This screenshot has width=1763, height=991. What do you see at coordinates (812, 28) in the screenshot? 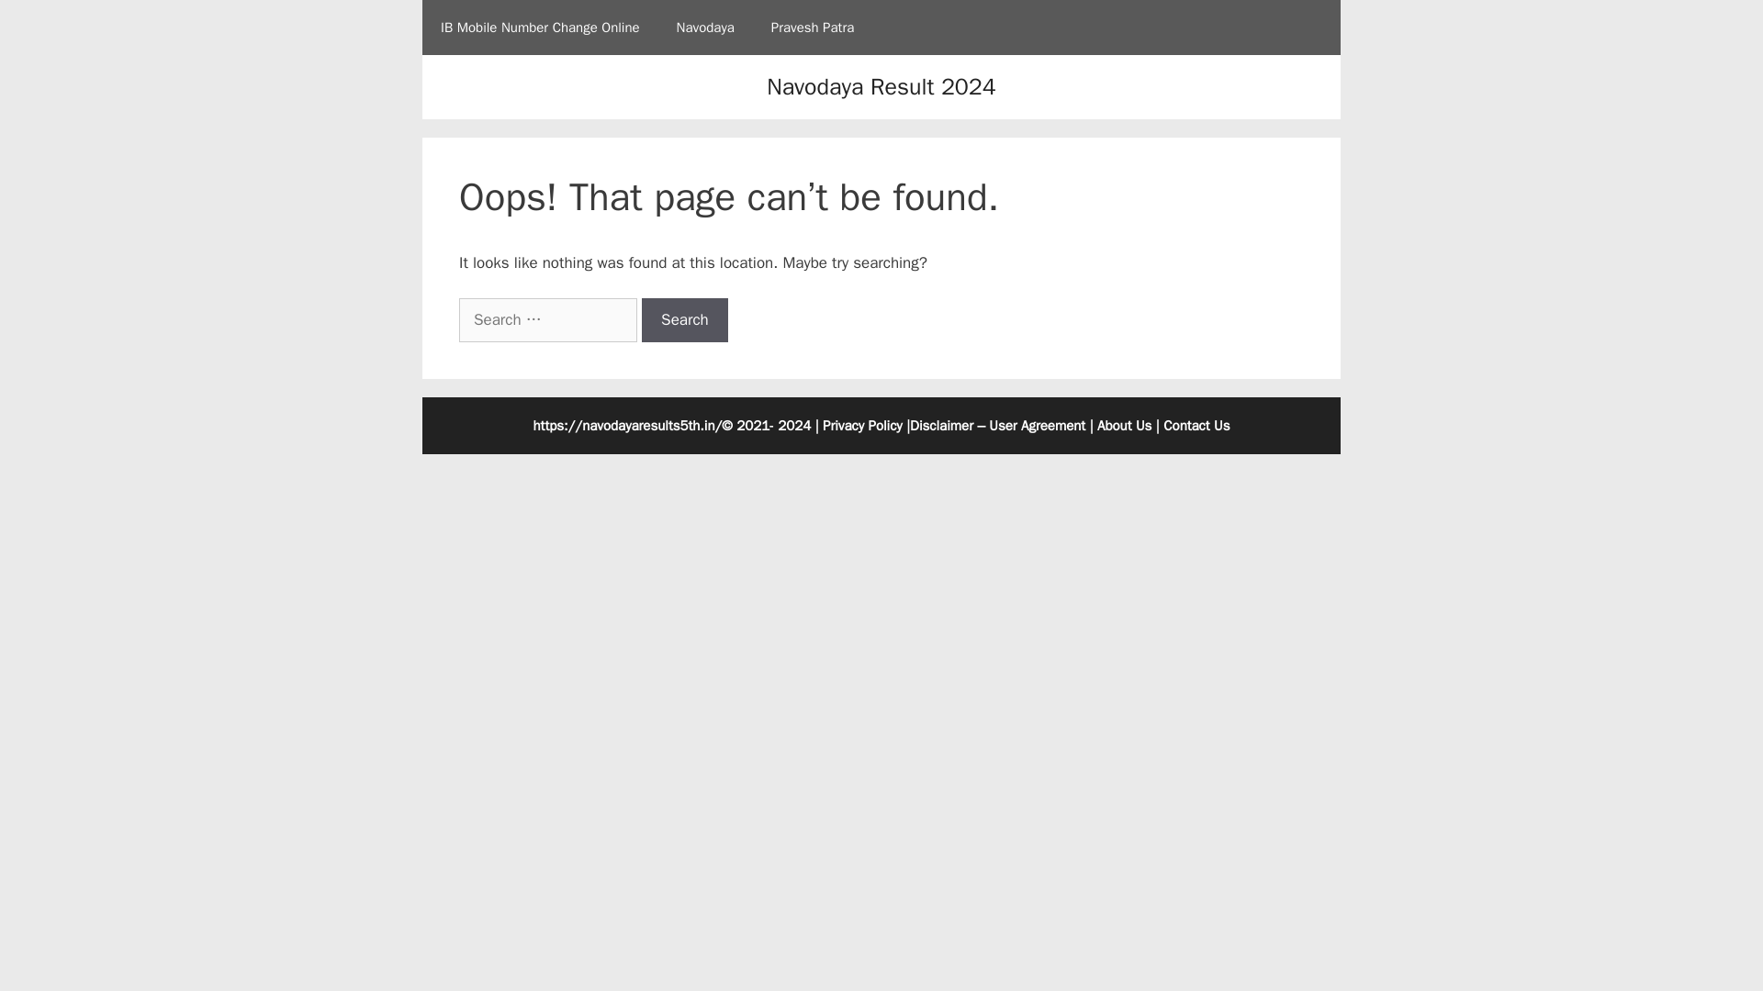
I see `Pravesh Patra` at bounding box center [812, 28].